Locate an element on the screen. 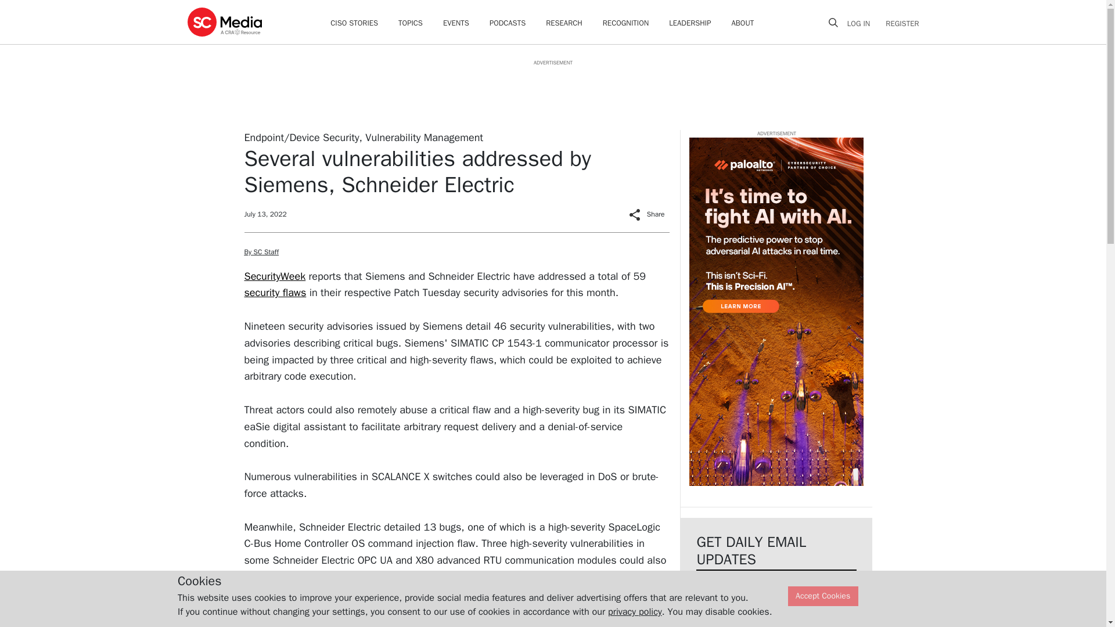  3rd party ad content is located at coordinates (776, 311).